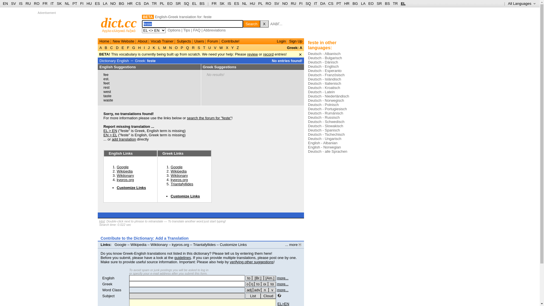 Image resolution: width=544 pixels, height=306 pixels. I want to click on Contribute!, so click(231, 41).